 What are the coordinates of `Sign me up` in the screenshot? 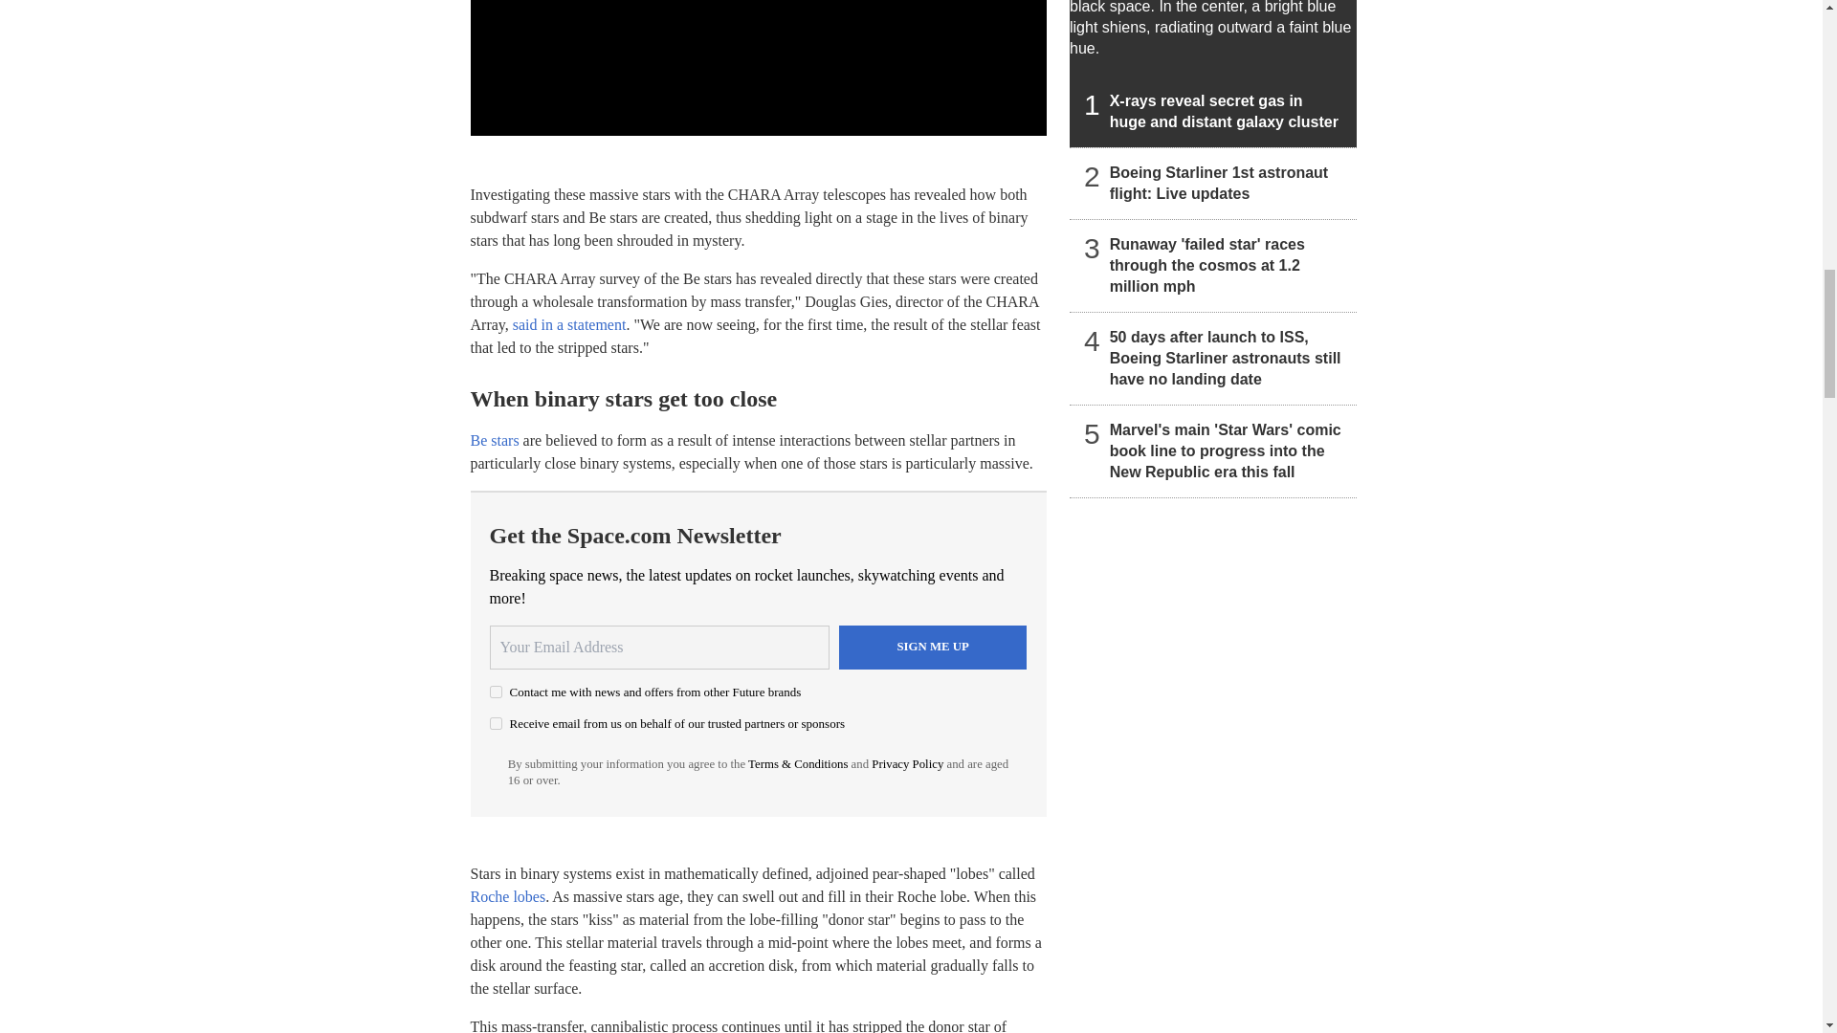 It's located at (933, 647).